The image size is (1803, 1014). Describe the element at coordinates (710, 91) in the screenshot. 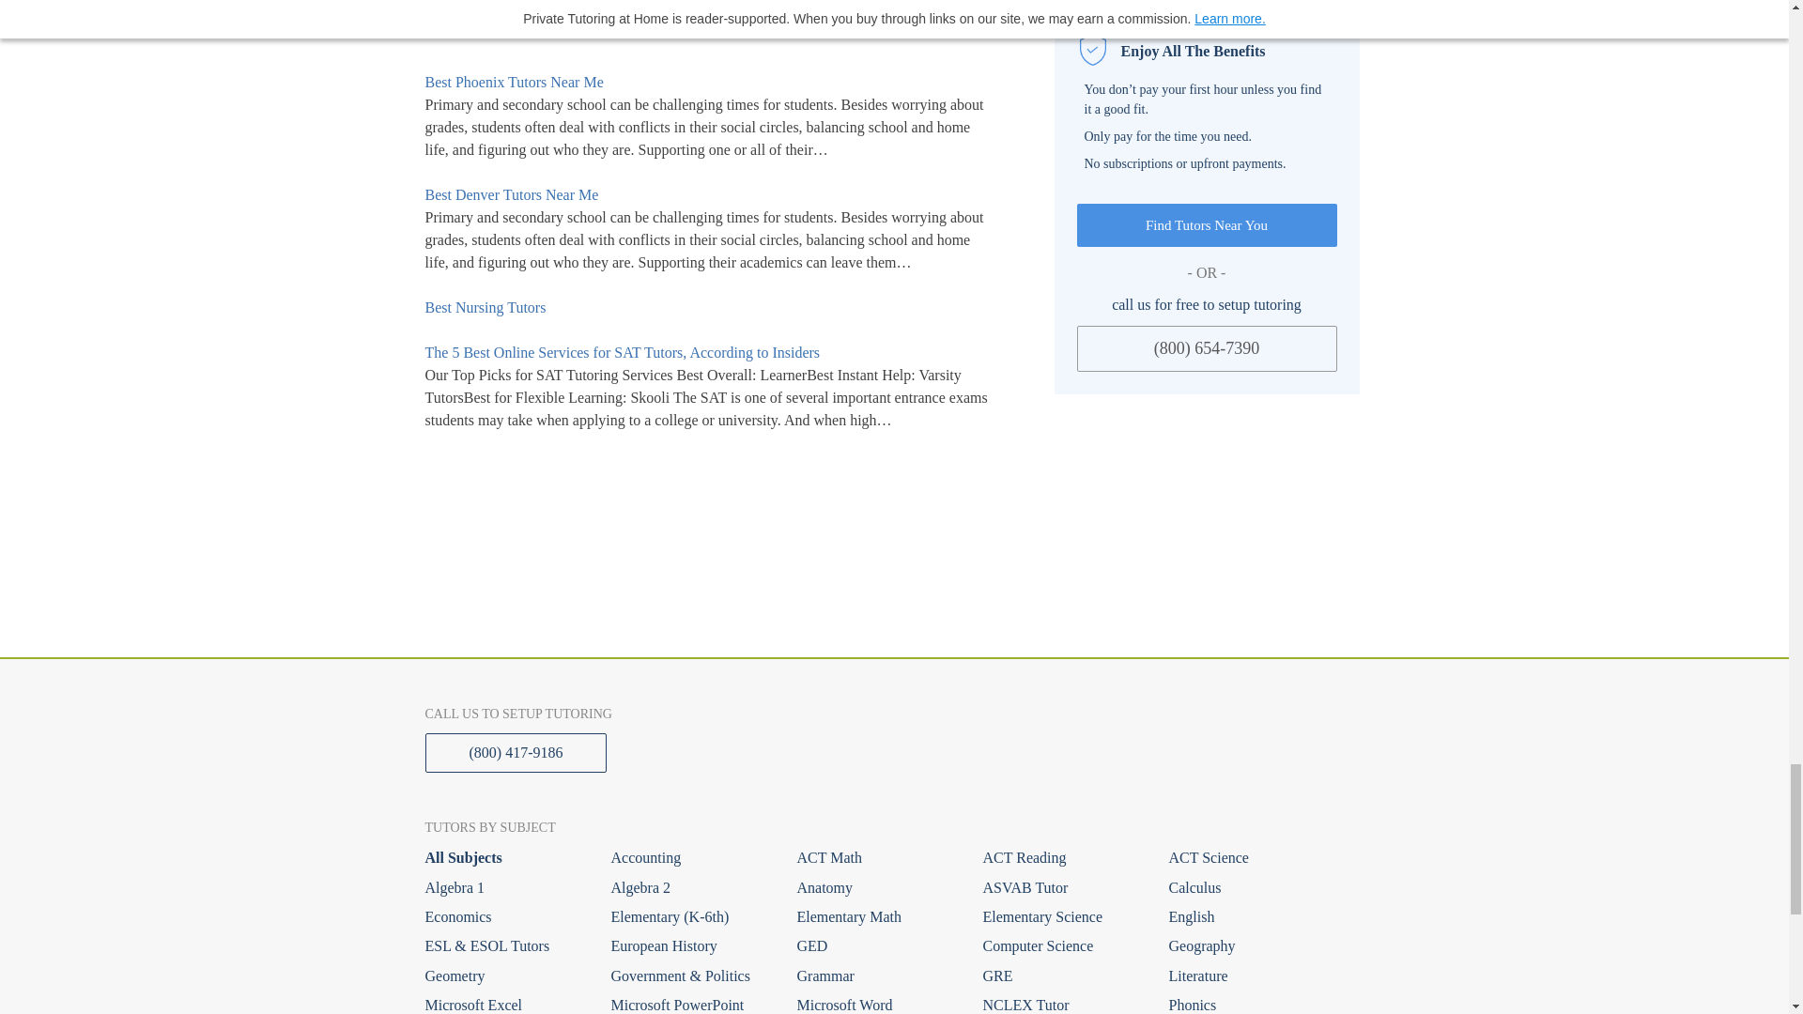

I see `Best Phoenix Tutors Near Me` at that location.